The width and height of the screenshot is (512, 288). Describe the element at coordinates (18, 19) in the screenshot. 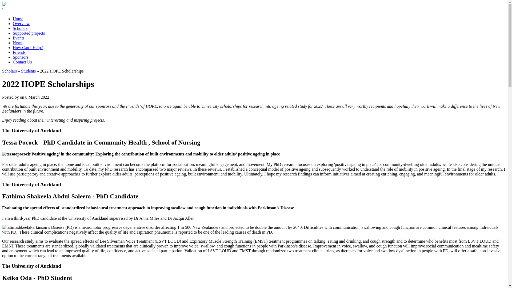

I see `Home` at that location.